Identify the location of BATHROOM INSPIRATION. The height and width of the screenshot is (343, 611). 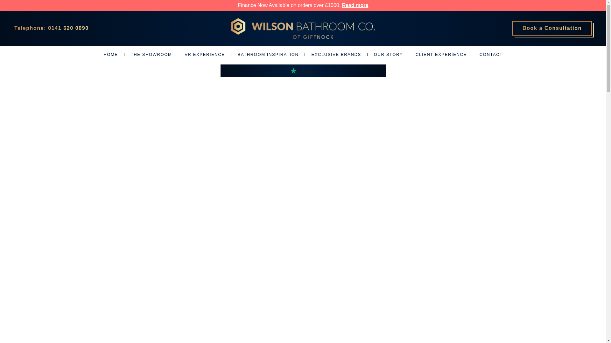
(268, 54).